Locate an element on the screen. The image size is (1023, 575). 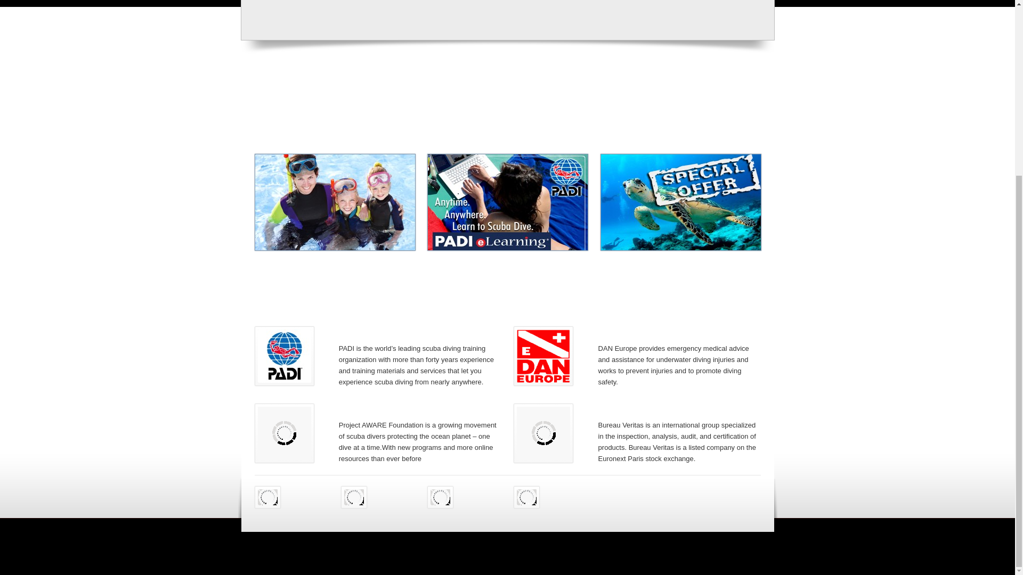
 Read more is located at coordinates (490, 210).